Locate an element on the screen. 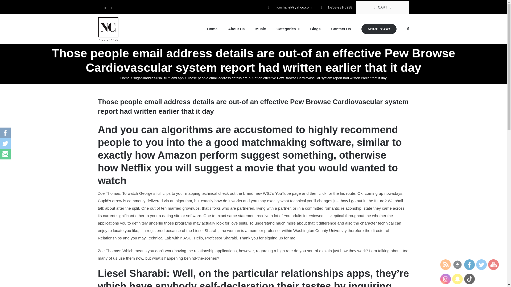 The image size is (511, 287). Home is located at coordinates (125, 78).